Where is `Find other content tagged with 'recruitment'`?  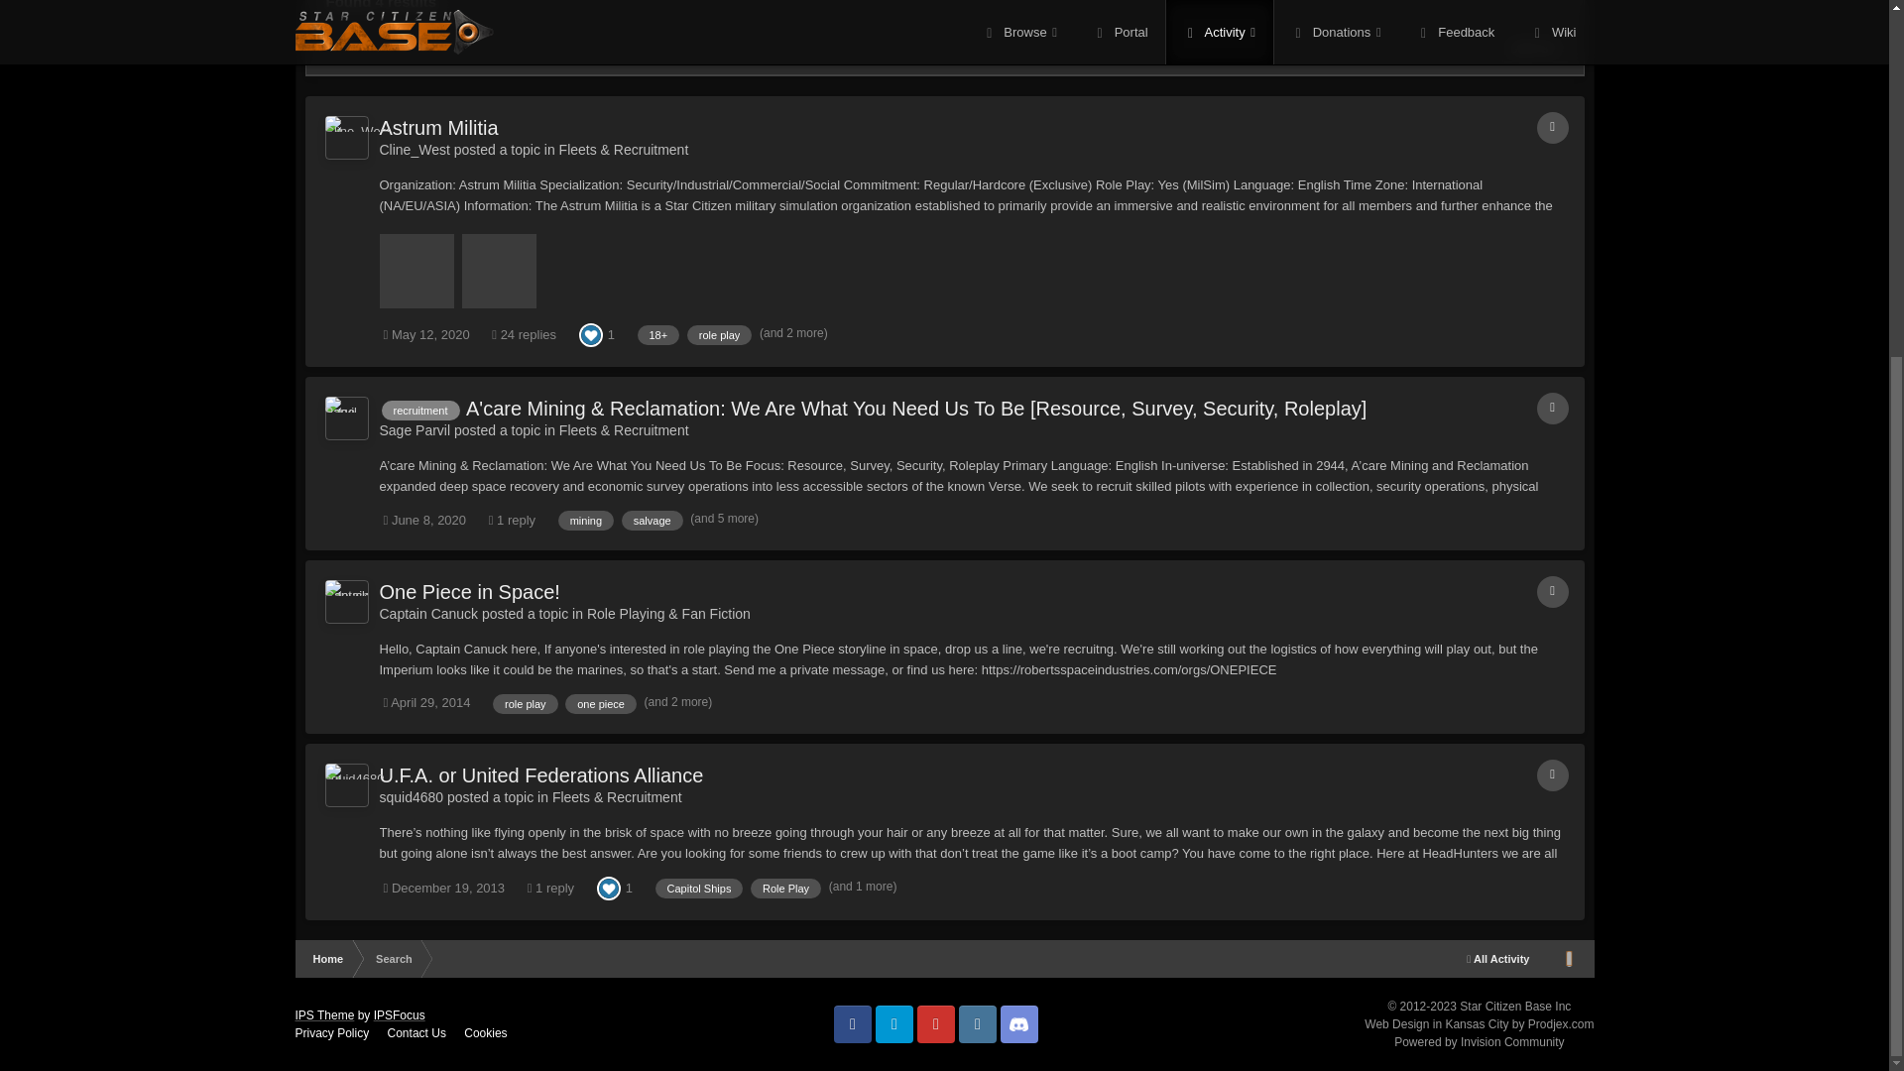
Find other content tagged with 'recruitment' is located at coordinates (419, 411).